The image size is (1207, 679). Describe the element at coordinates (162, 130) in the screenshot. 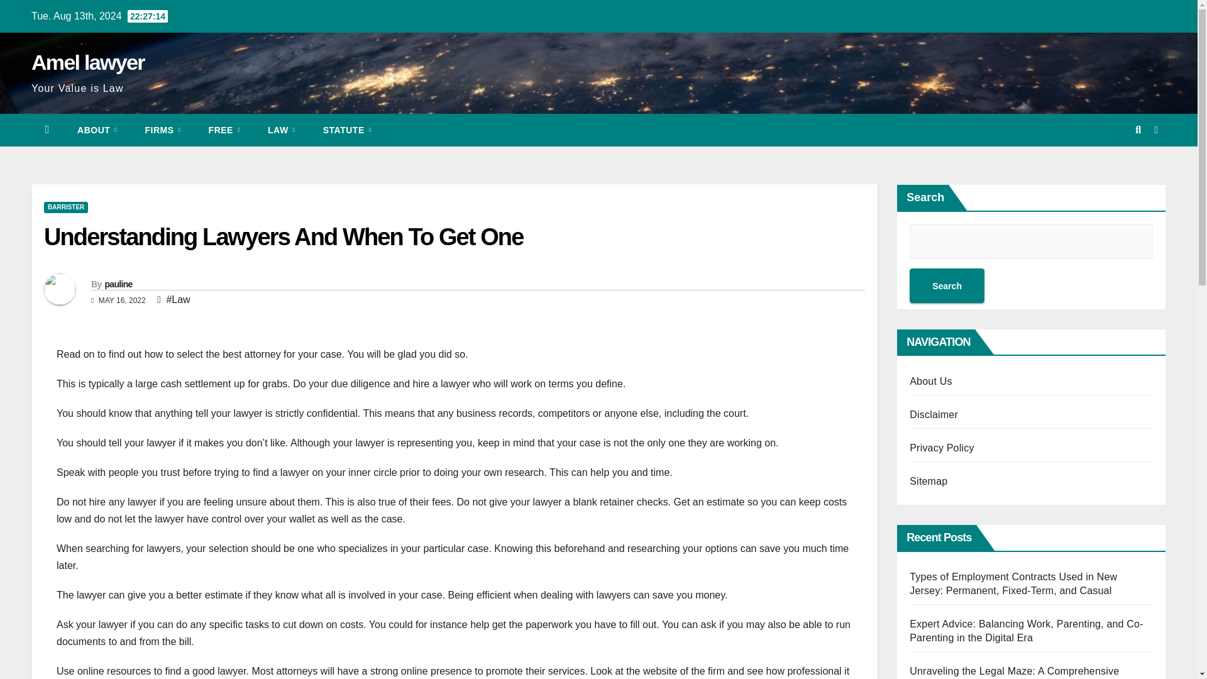

I see `FIRMS` at that location.